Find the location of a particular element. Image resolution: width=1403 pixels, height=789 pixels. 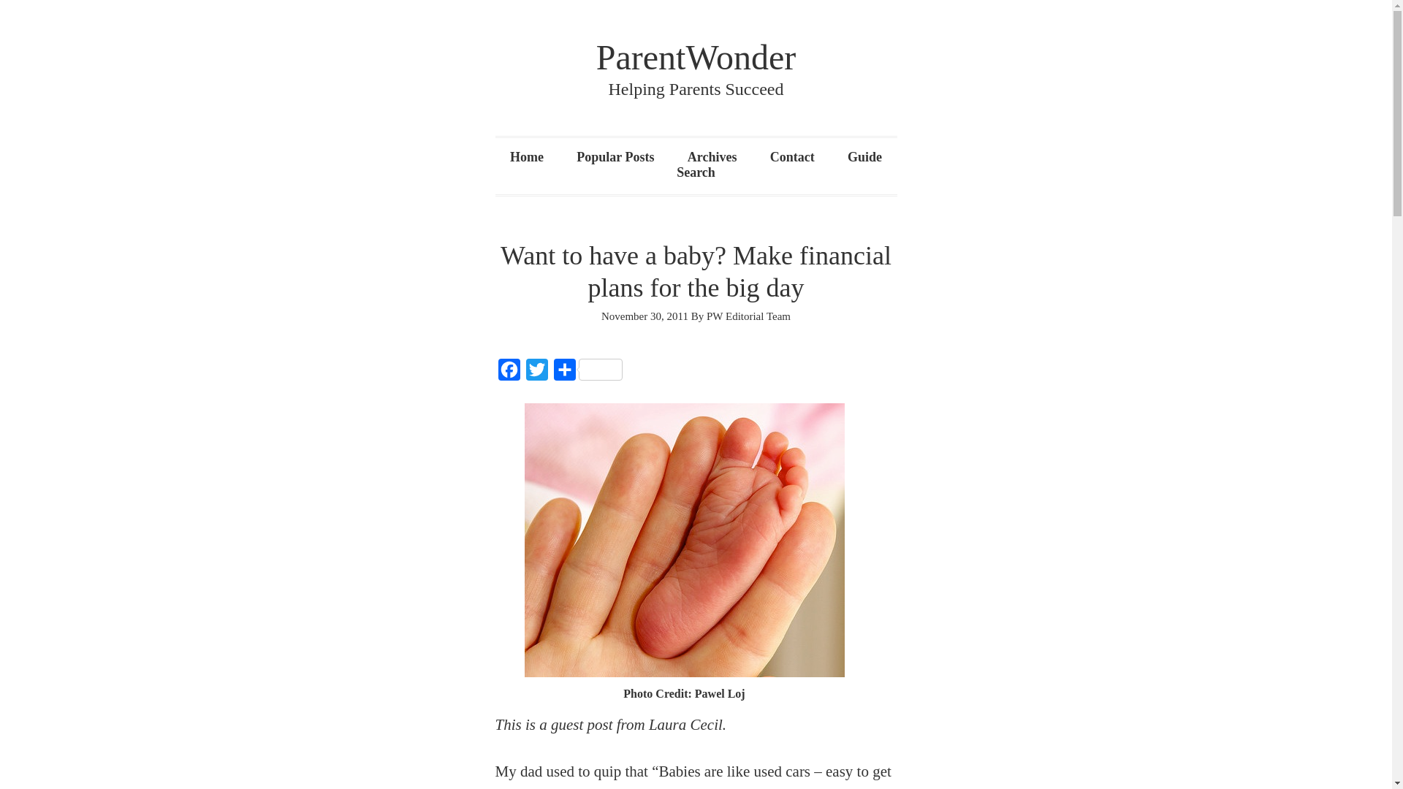

Facebook is located at coordinates (509, 373).